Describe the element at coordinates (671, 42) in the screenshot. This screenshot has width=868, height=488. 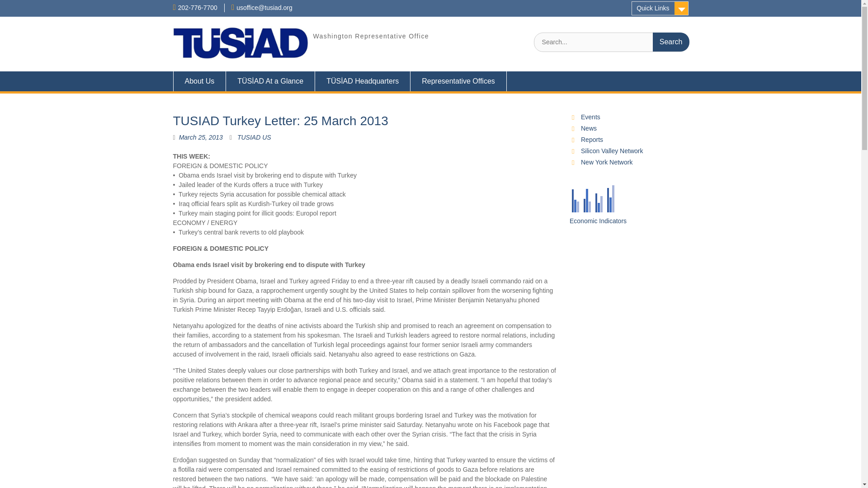
I see `Search` at that location.